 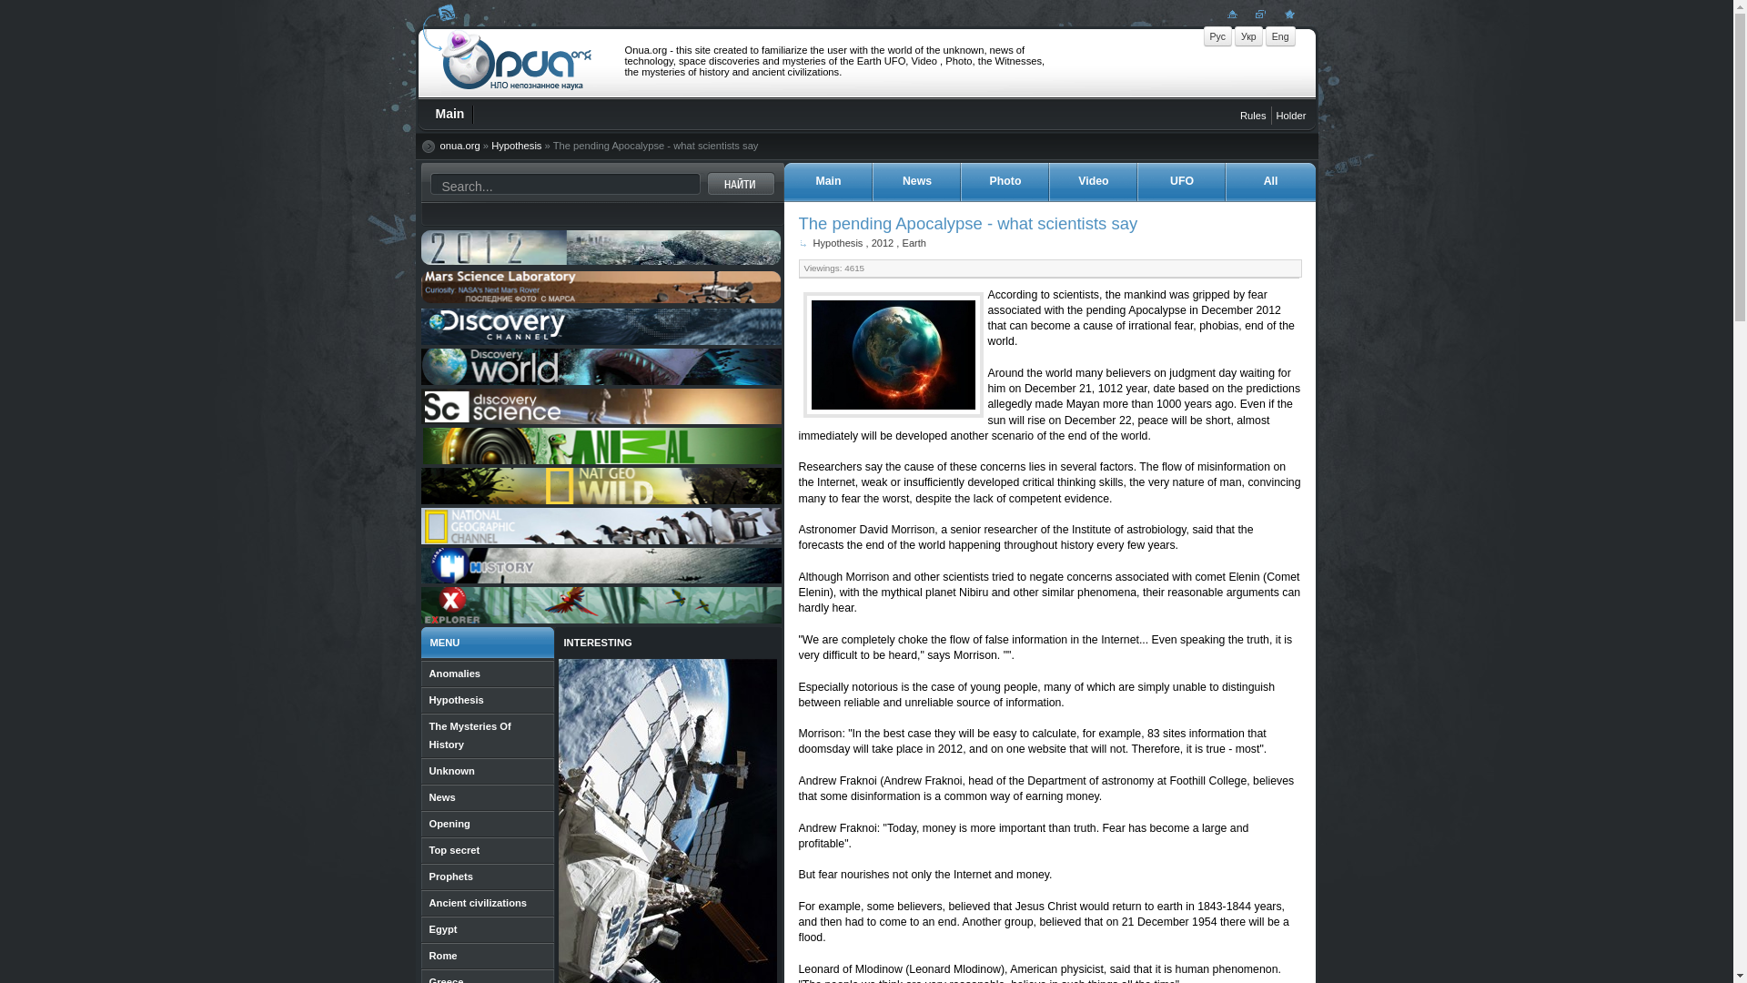 I want to click on The world of the unknown - Onua.org, so click(x=515, y=62).